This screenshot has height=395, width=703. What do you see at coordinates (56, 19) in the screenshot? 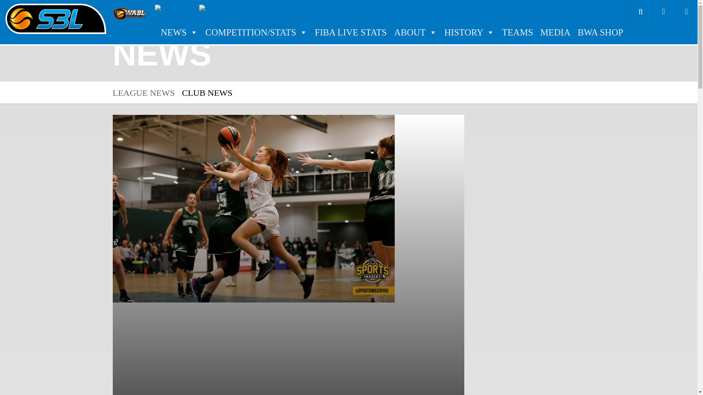
I see `SBL` at bounding box center [56, 19].